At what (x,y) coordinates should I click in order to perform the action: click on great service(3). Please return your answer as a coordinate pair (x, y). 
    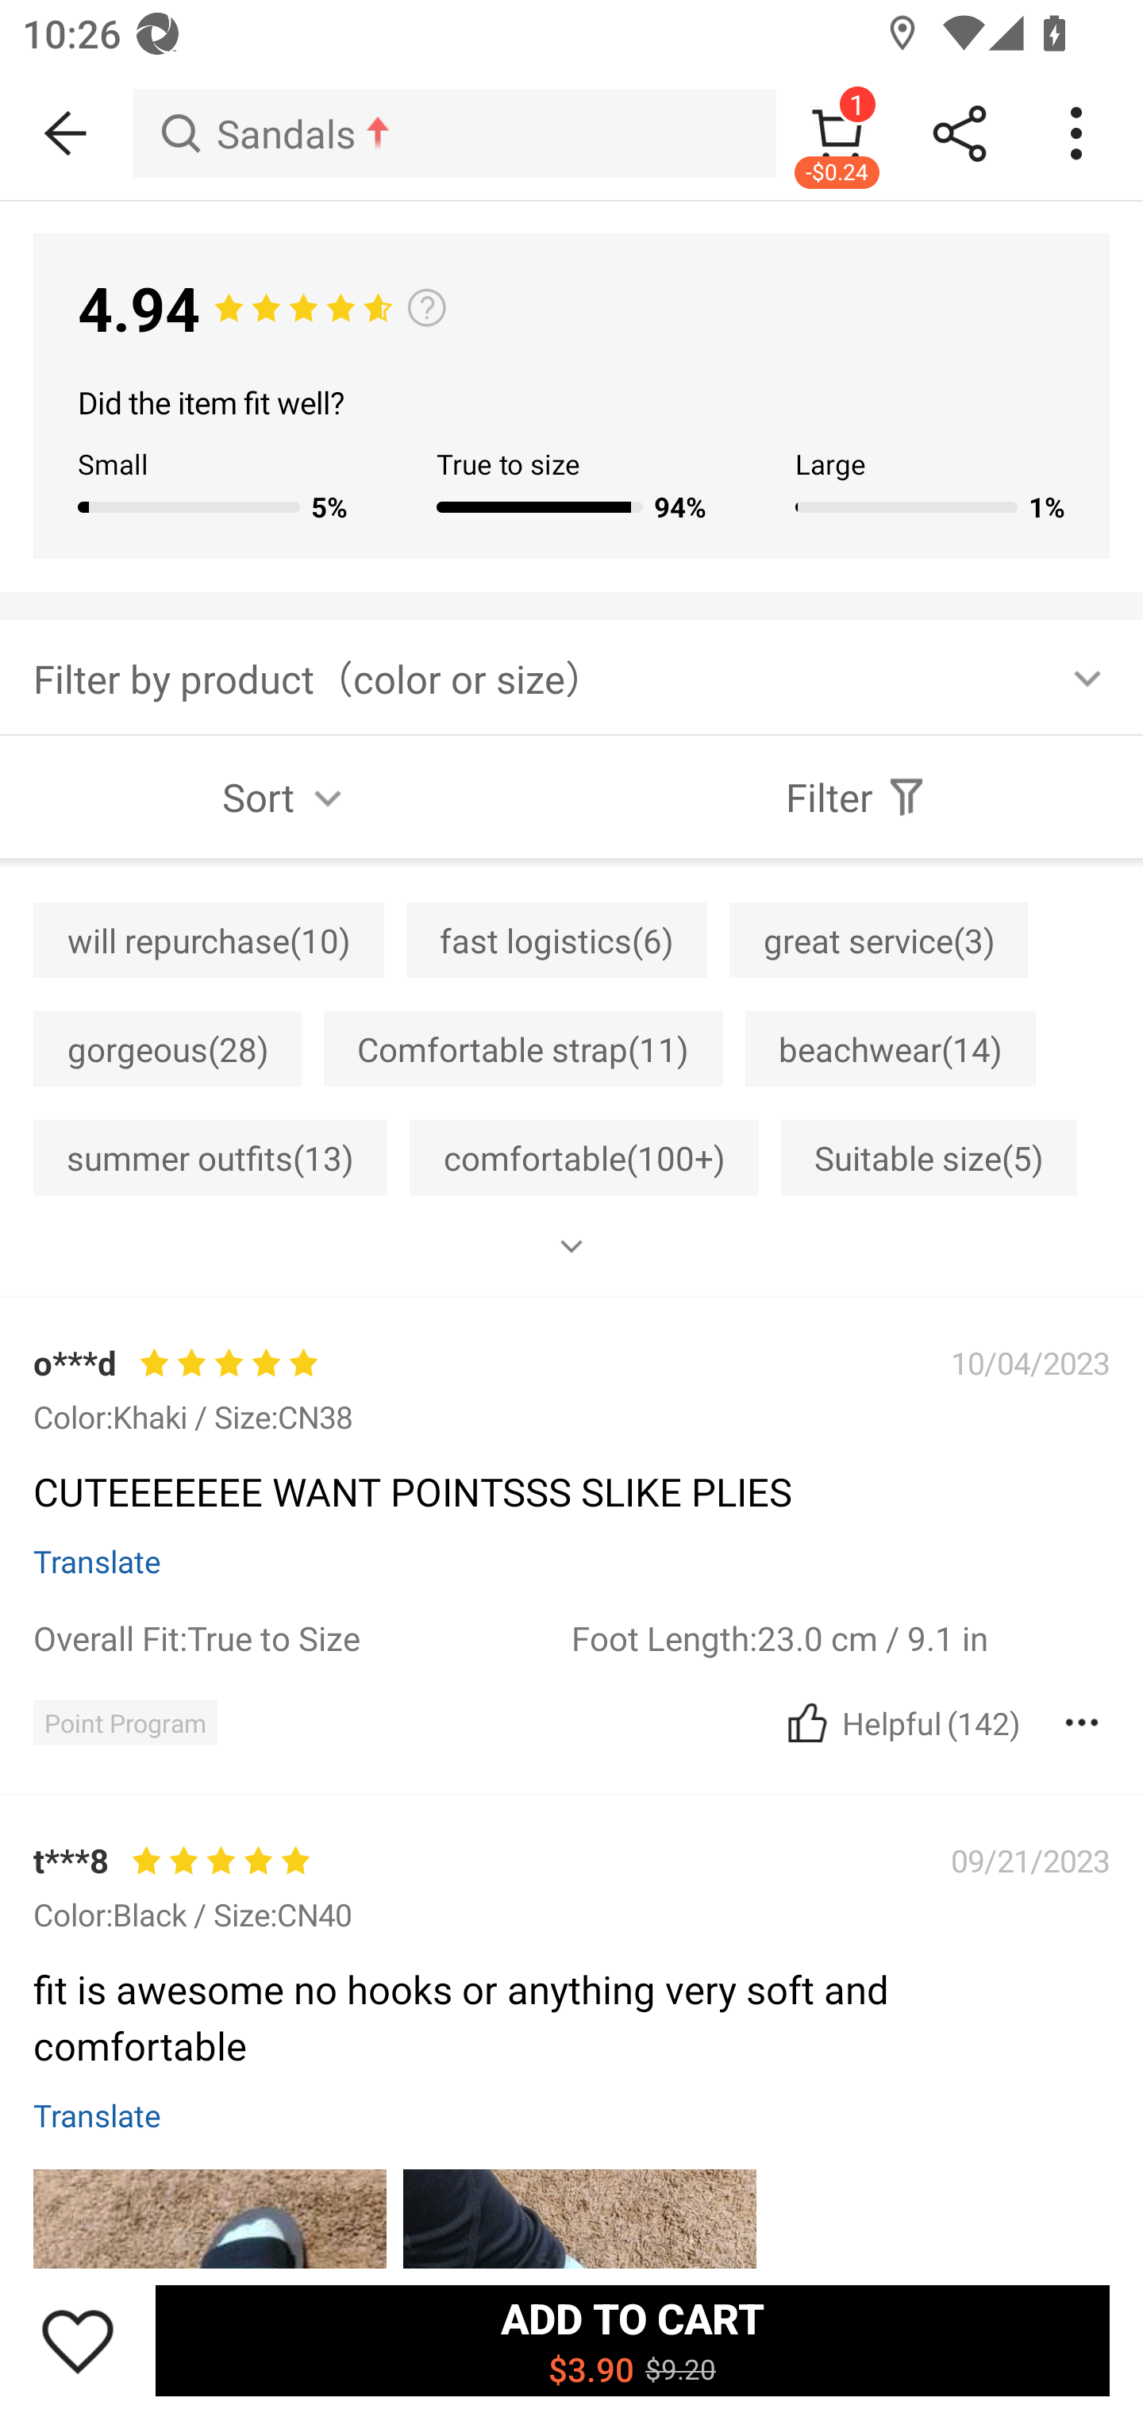
    Looking at the image, I should click on (878, 940).